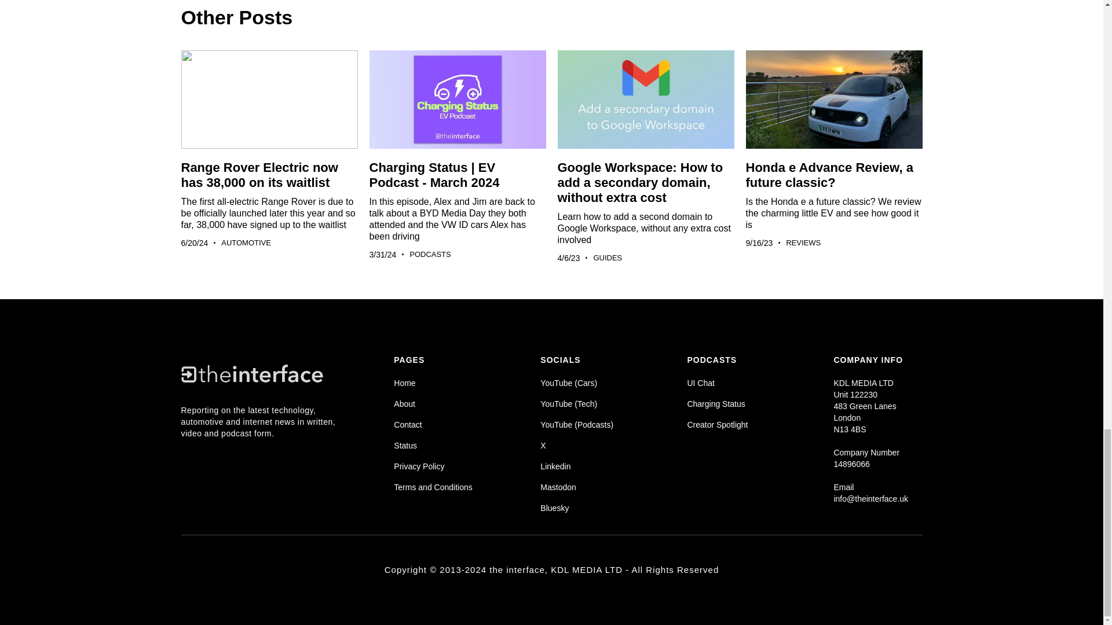  I want to click on Range Rover Electric now has 38,000 on its waitlist, so click(259, 175).